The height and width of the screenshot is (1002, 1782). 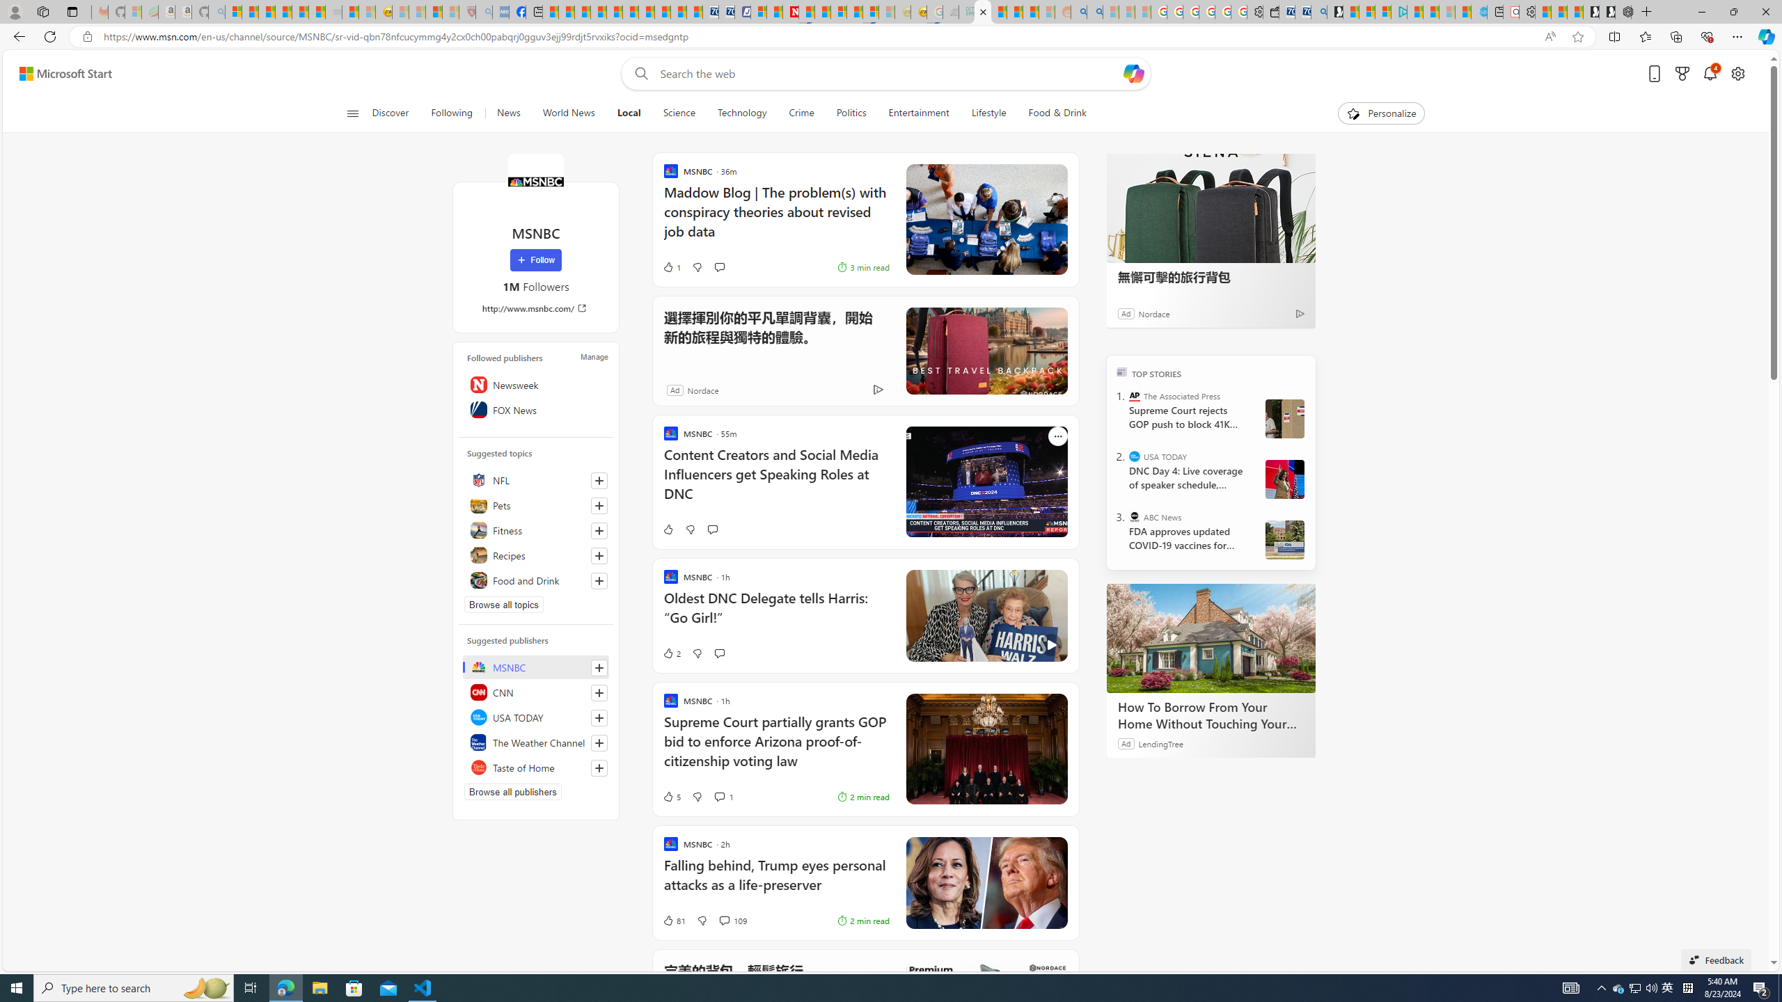 What do you see at coordinates (671, 267) in the screenshot?
I see `1 Like` at bounding box center [671, 267].